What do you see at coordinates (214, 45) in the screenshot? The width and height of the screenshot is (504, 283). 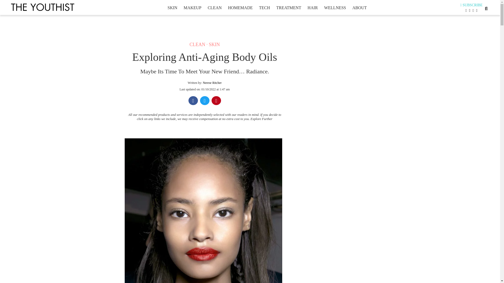 I see `SKIN` at bounding box center [214, 45].